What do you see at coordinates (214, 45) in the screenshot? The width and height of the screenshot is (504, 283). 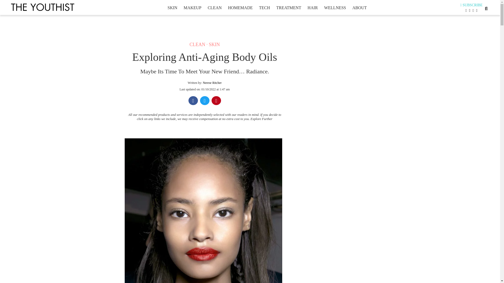 I see `SKIN` at bounding box center [214, 45].